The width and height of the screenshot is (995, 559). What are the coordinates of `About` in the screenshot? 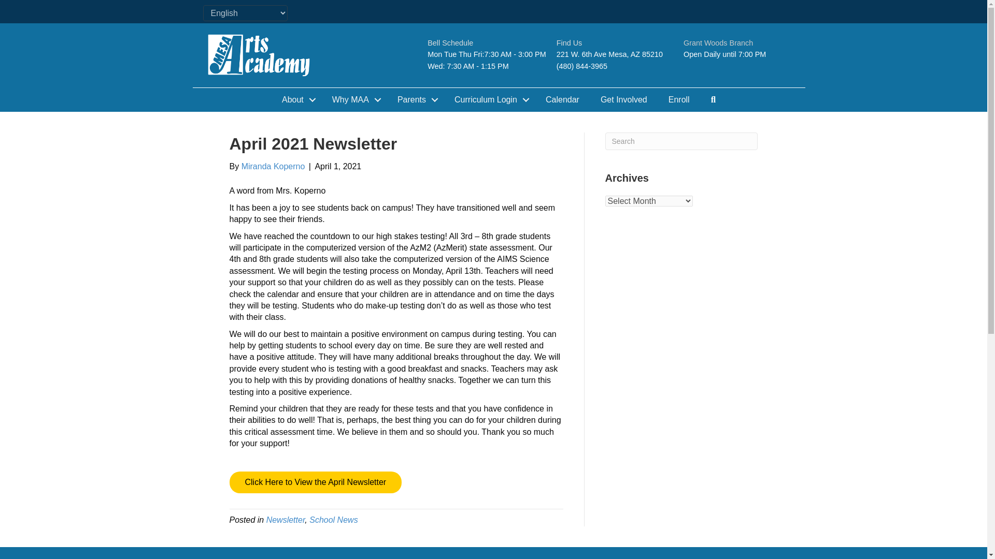 It's located at (296, 99).